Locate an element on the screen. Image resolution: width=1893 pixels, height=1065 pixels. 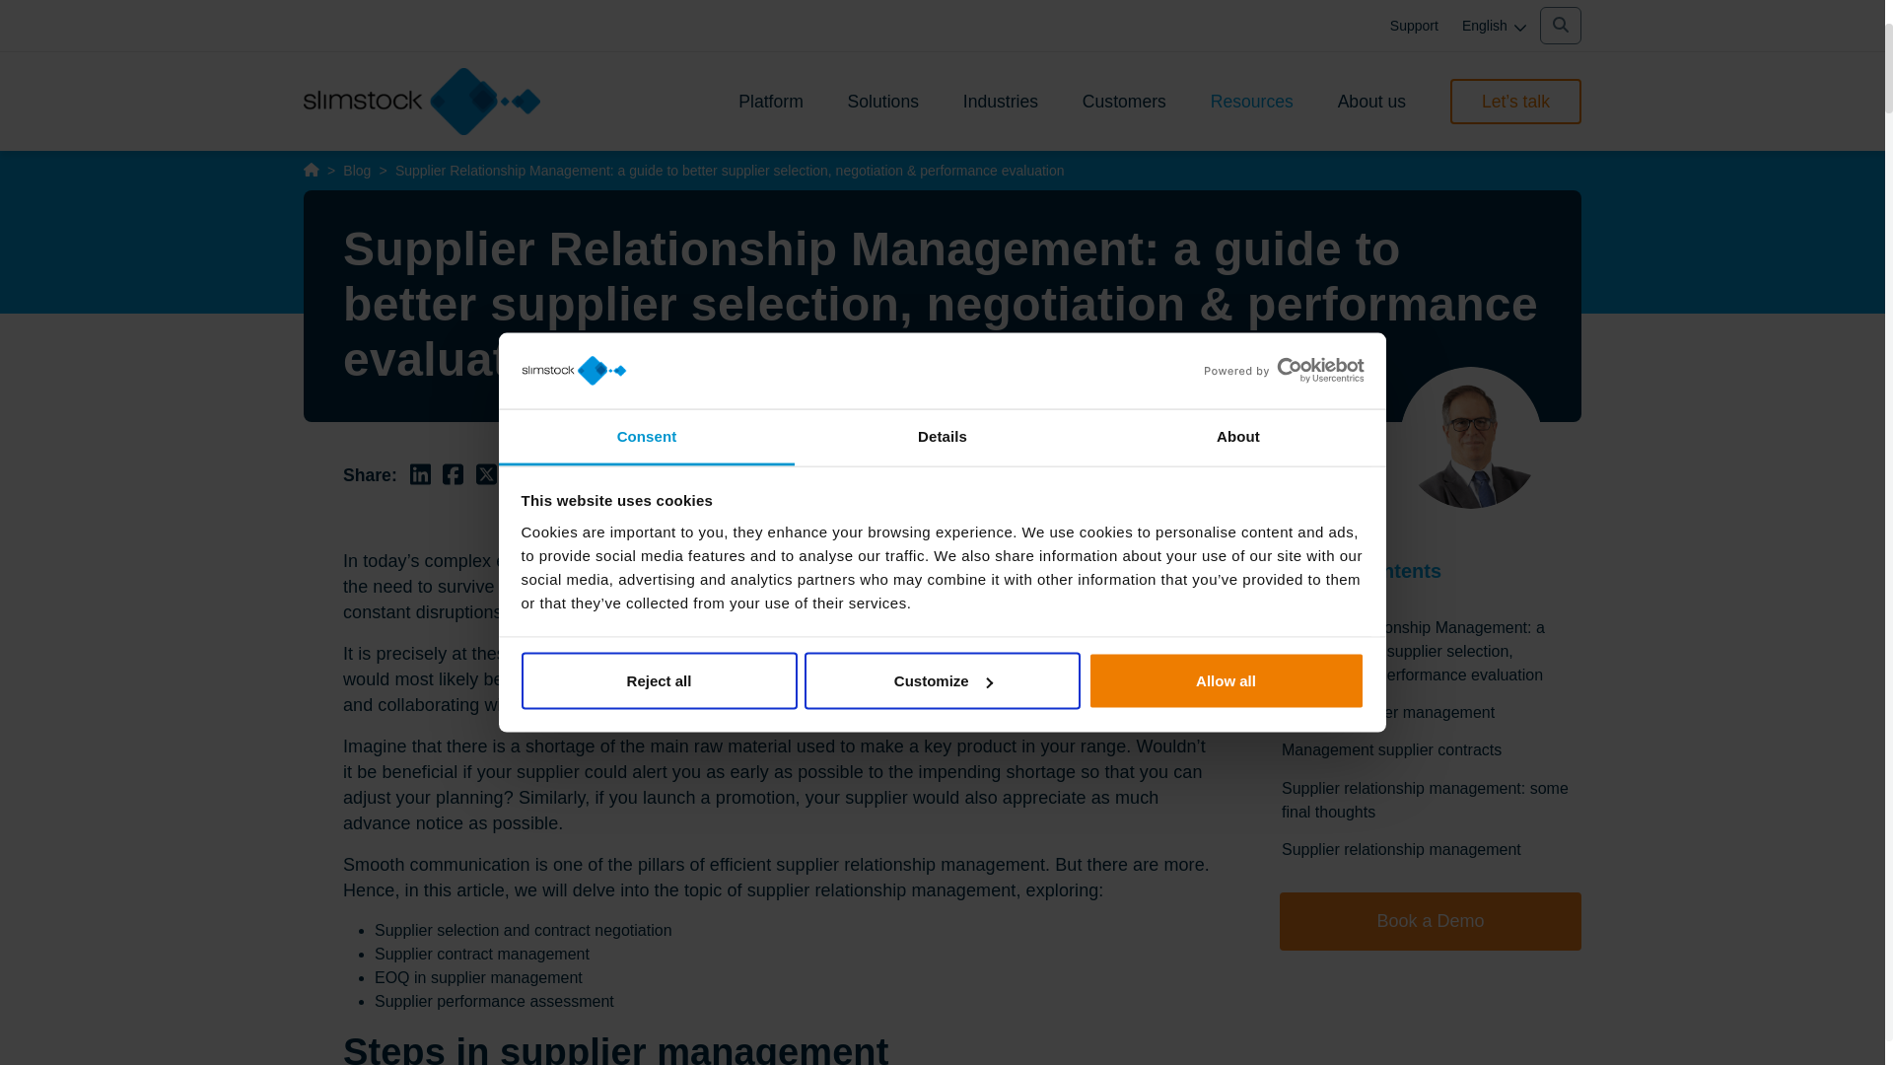
About is located at coordinates (1237, 436).